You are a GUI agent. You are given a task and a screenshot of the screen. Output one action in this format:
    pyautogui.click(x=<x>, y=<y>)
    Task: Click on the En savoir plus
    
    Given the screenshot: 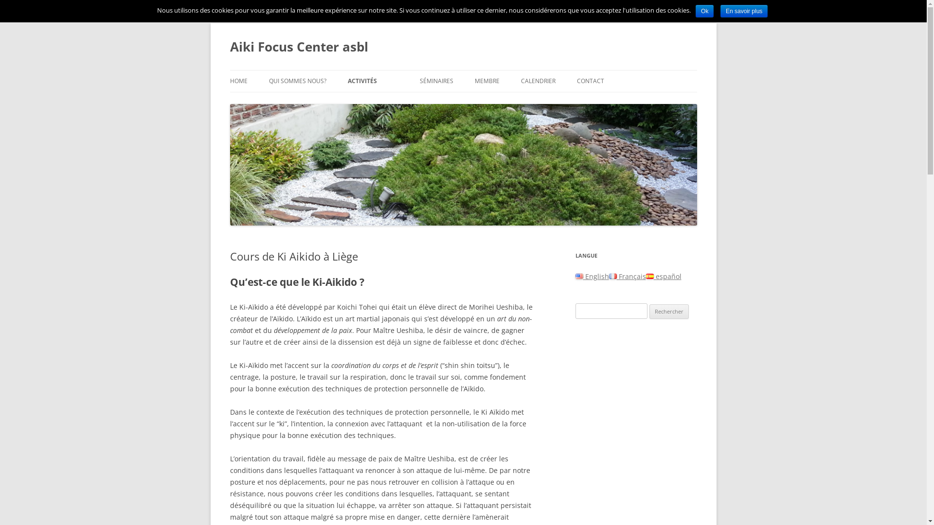 What is the action you would take?
    pyautogui.click(x=744, y=11)
    